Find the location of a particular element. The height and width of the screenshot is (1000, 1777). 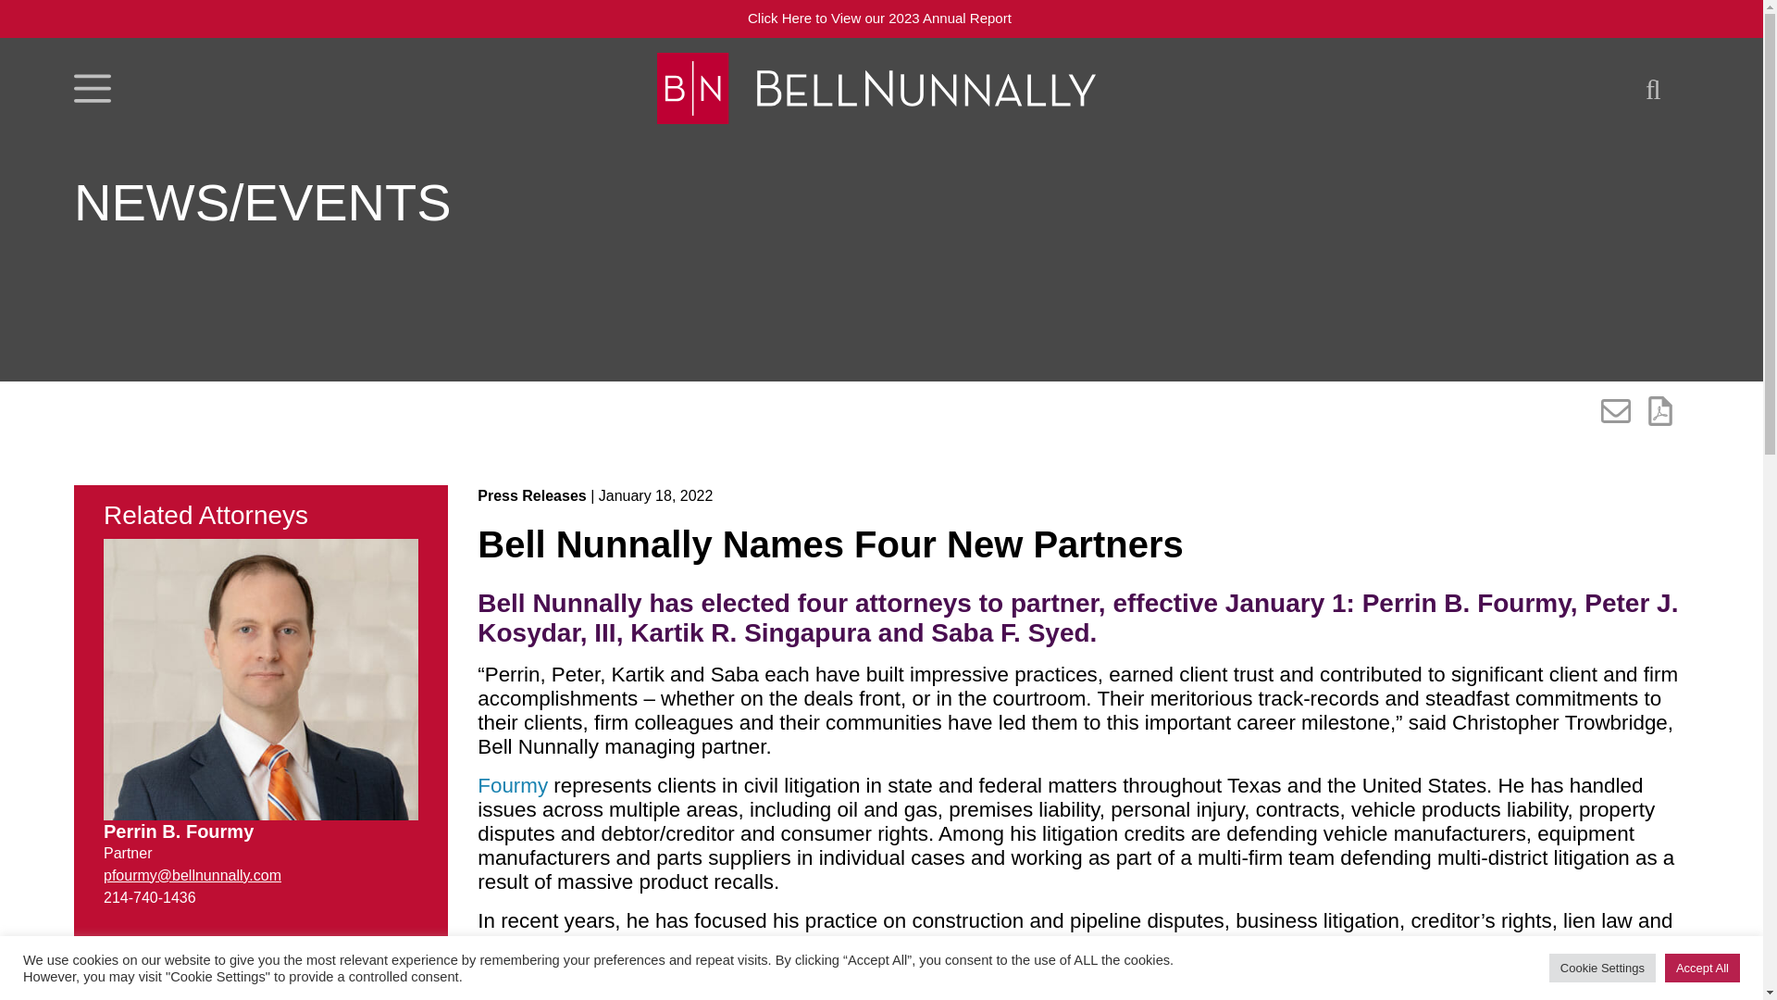

Share this page is located at coordinates (1616, 411).